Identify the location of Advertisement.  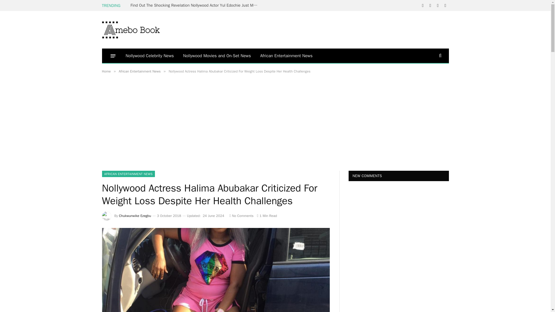
(150, 126).